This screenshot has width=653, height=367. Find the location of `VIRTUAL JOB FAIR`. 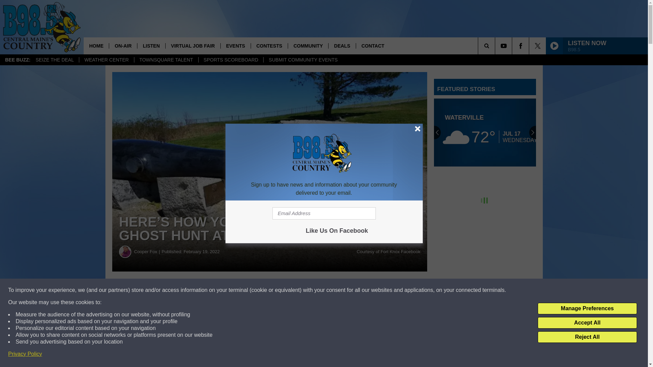

VIRTUAL JOB FAIR is located at coordinates (192, 46).